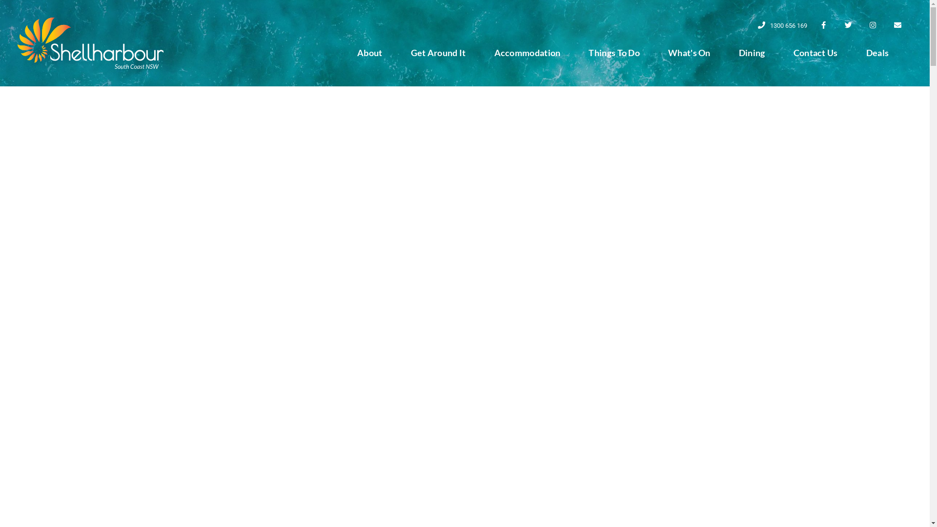 The width and height of the screenshot is (937, 527). What do you see at coordinates (527, 53) in the screenshot?
I see `Accommodation` at bounding box center [527, 53].